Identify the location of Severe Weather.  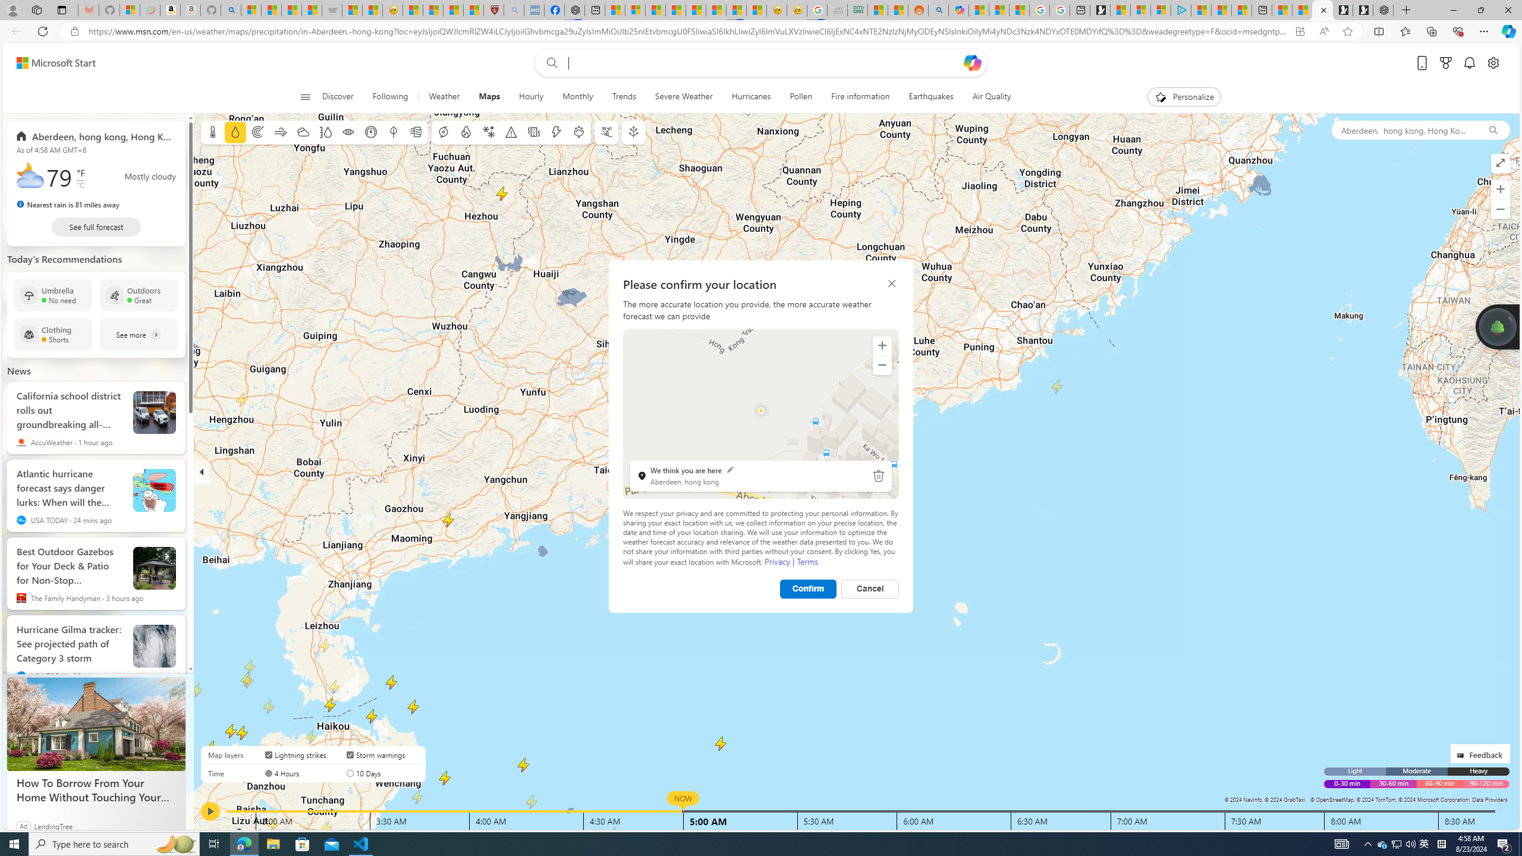
(683, 97).